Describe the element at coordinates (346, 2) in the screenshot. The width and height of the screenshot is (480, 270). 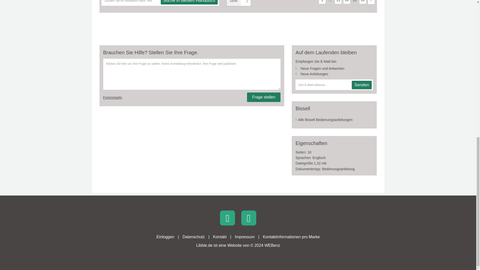
I see `14` at that location.